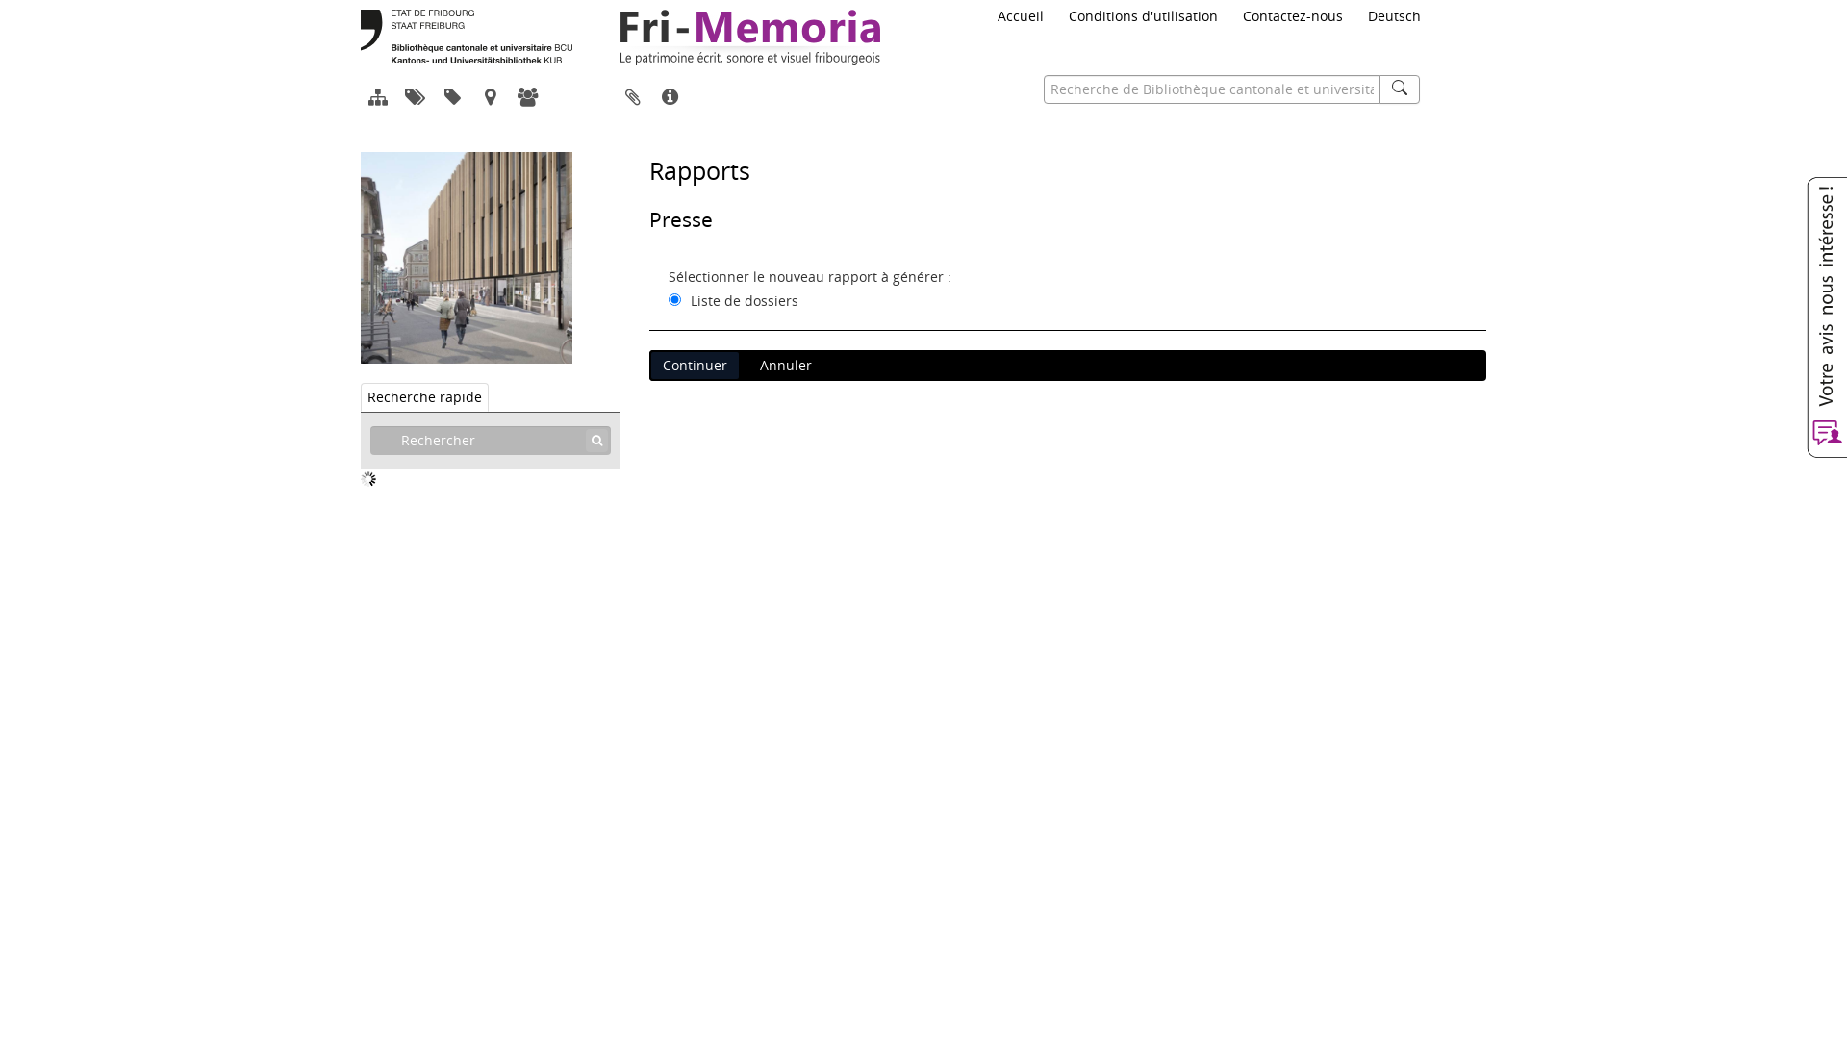 This screenshot has width=1847, height=1039. What do you see at coordinates (1395, 16) in the screenshot?
I see `Deutsch` at bounding box center [1395, 16].